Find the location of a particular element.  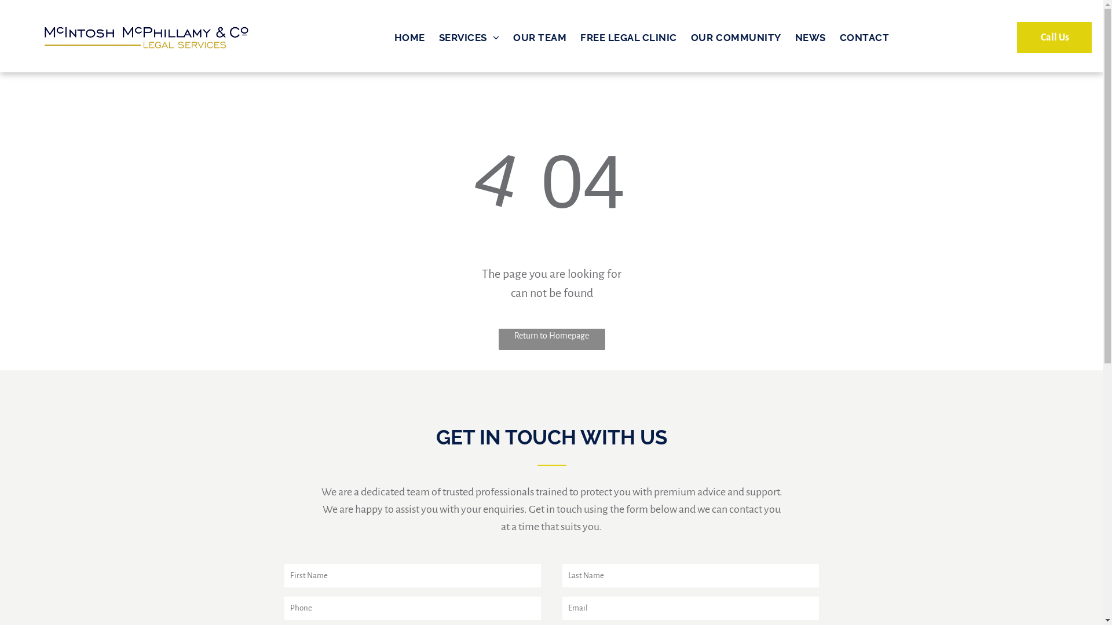

SERVICES is located at coordinates (469, 38).